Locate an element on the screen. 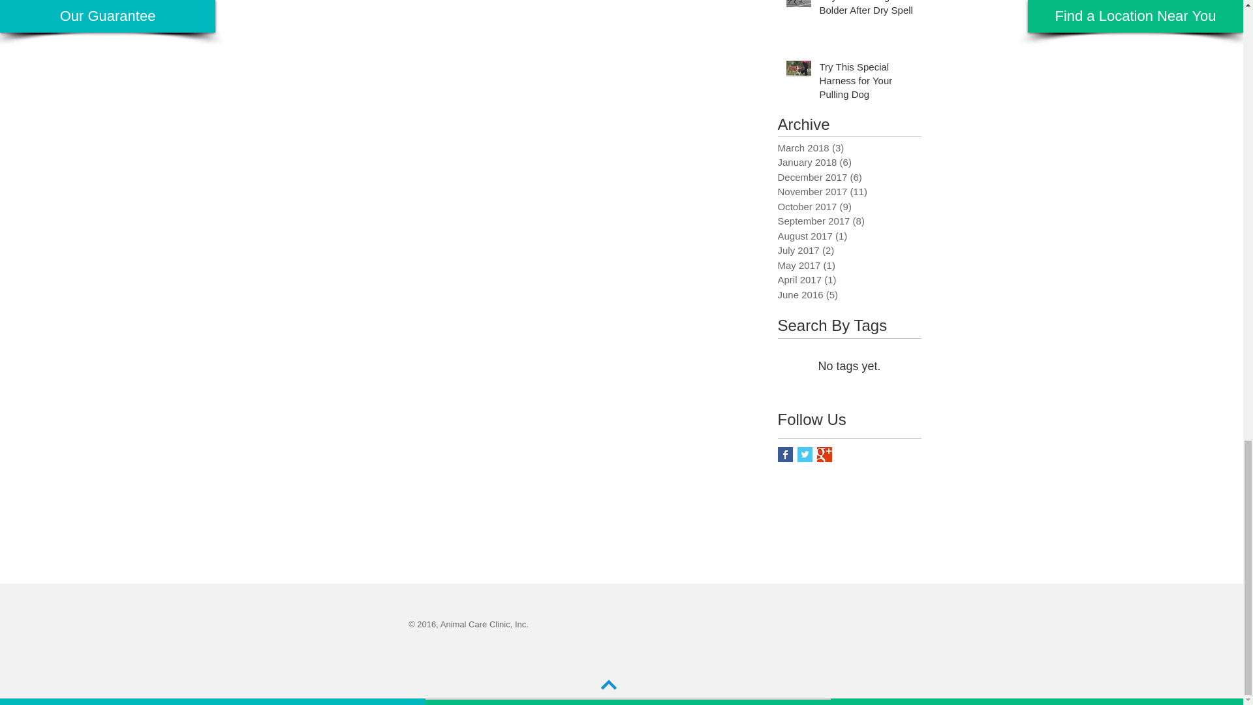 This screenshot has width=1253, height=705. Try This Special Harness for Your Pulling Dog is located at coordinates (866, 83).